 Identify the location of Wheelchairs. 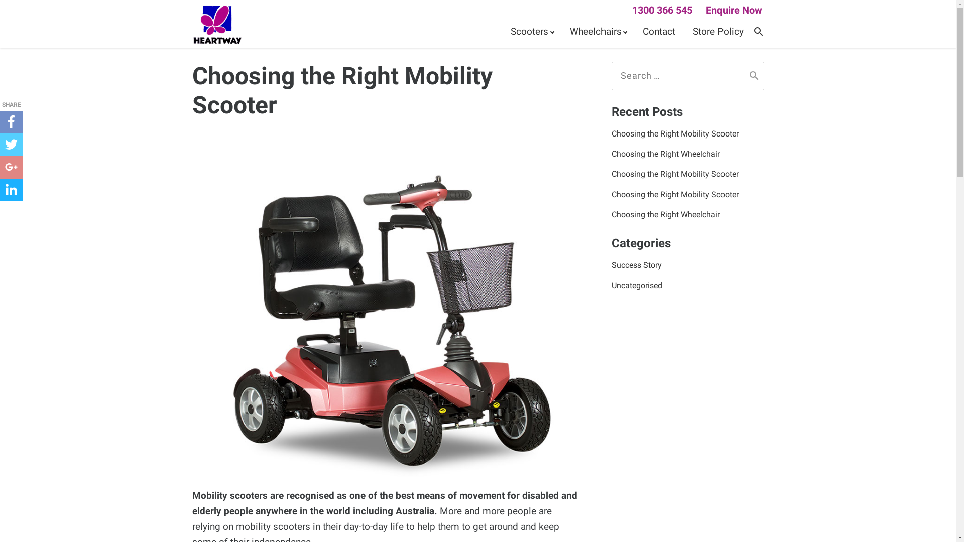
(597, 32).